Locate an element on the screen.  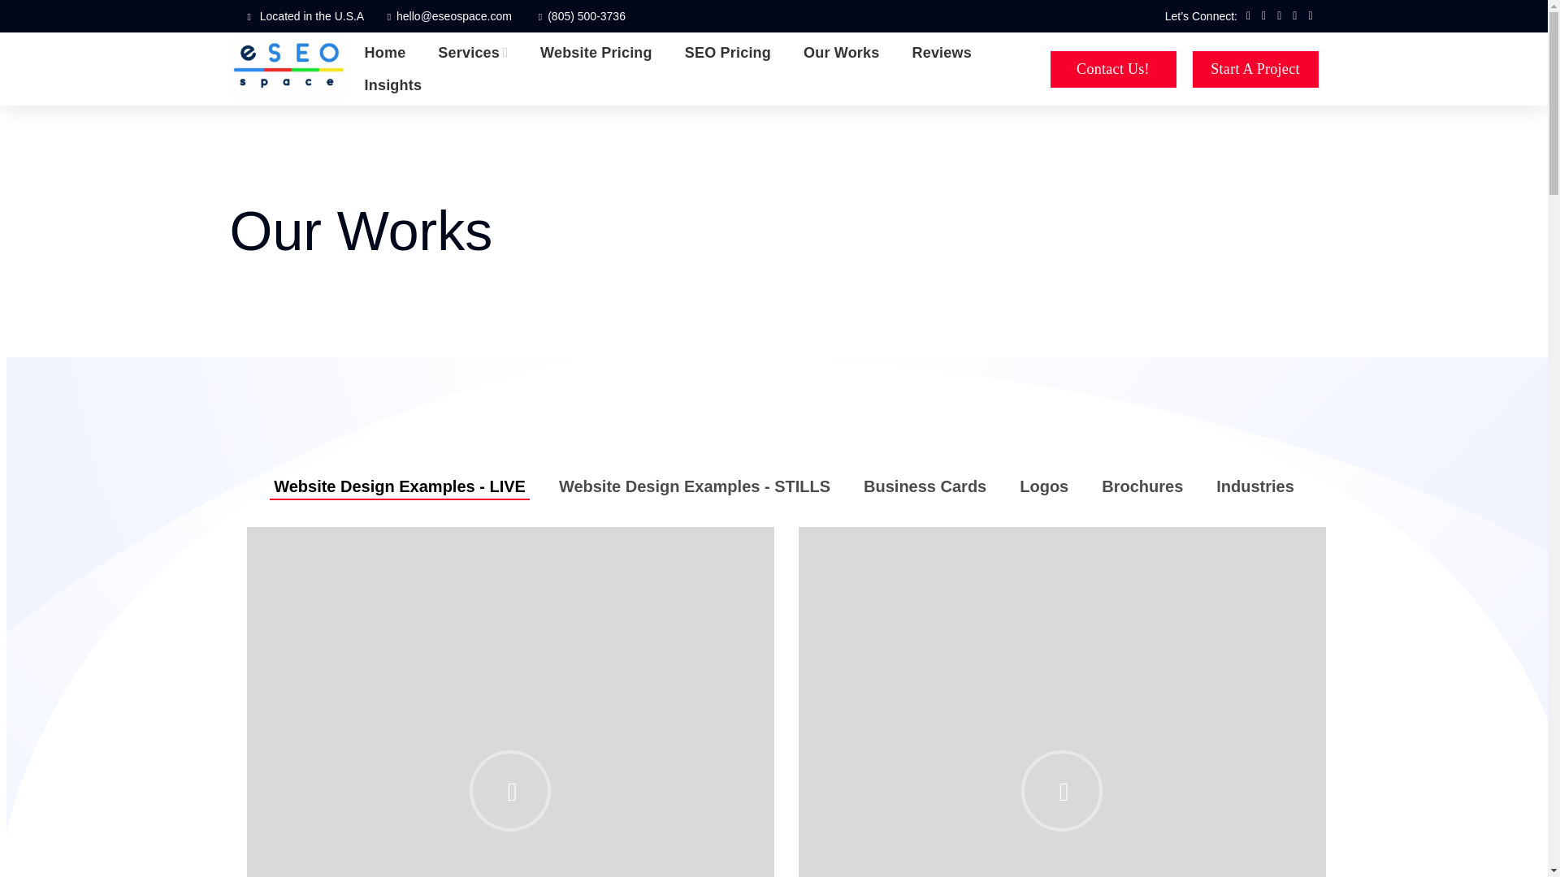
Services is located at coordinates (473, 53).